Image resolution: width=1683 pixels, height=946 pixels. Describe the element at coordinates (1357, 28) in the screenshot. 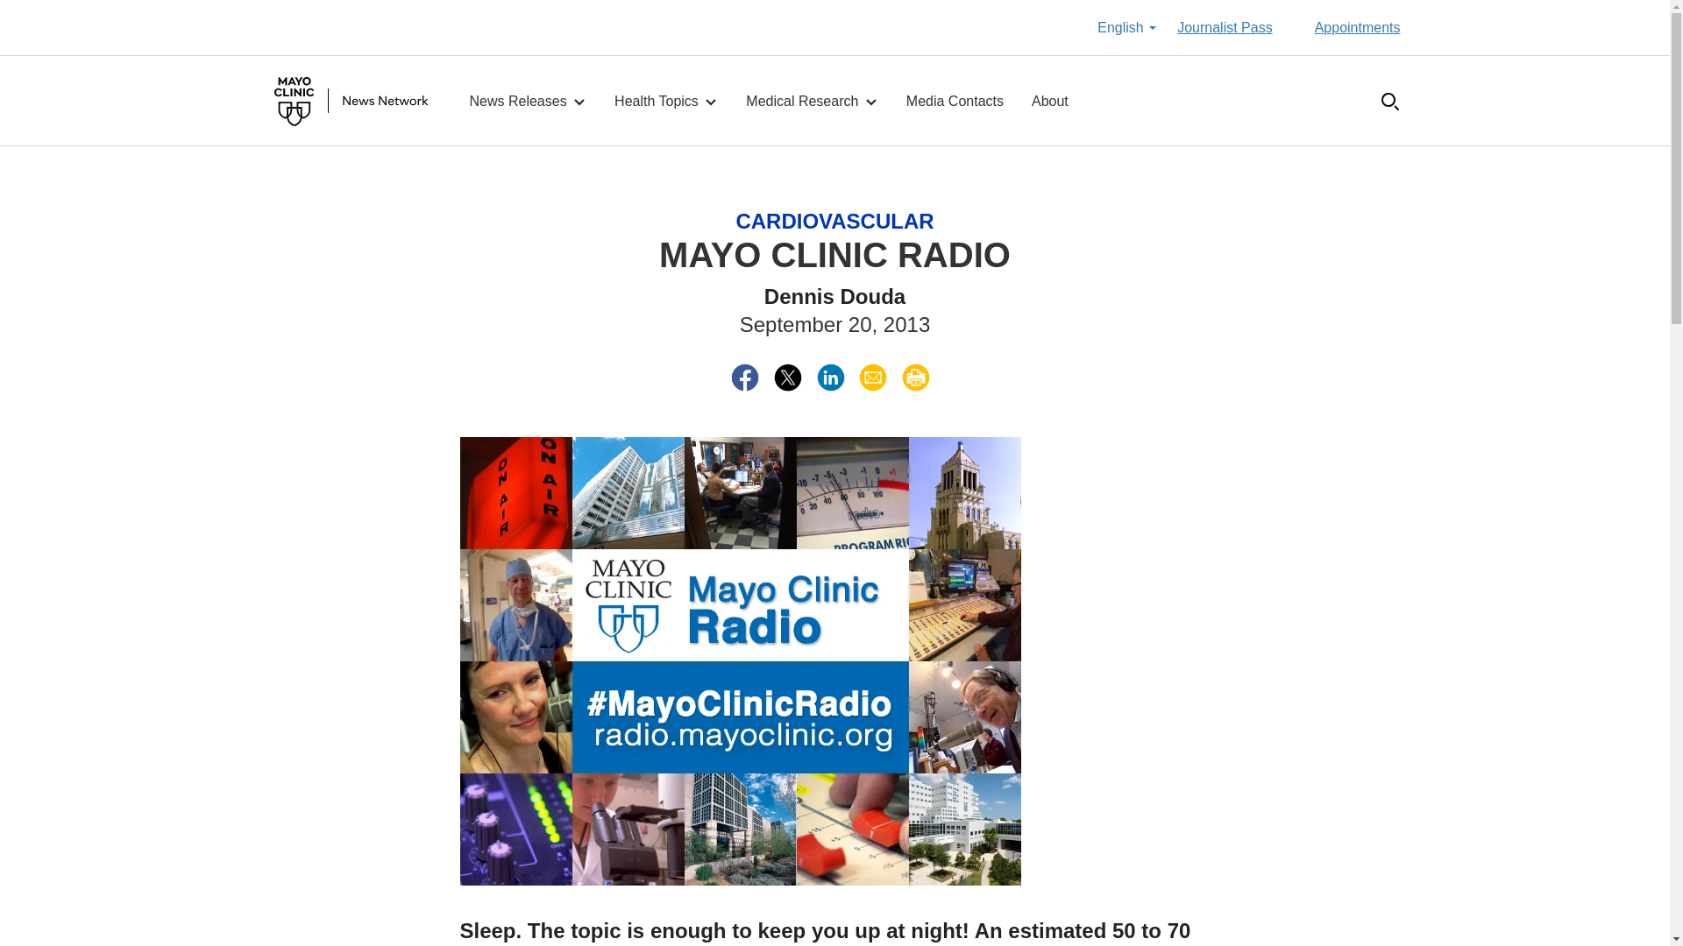

I see `Appointments` at that location.